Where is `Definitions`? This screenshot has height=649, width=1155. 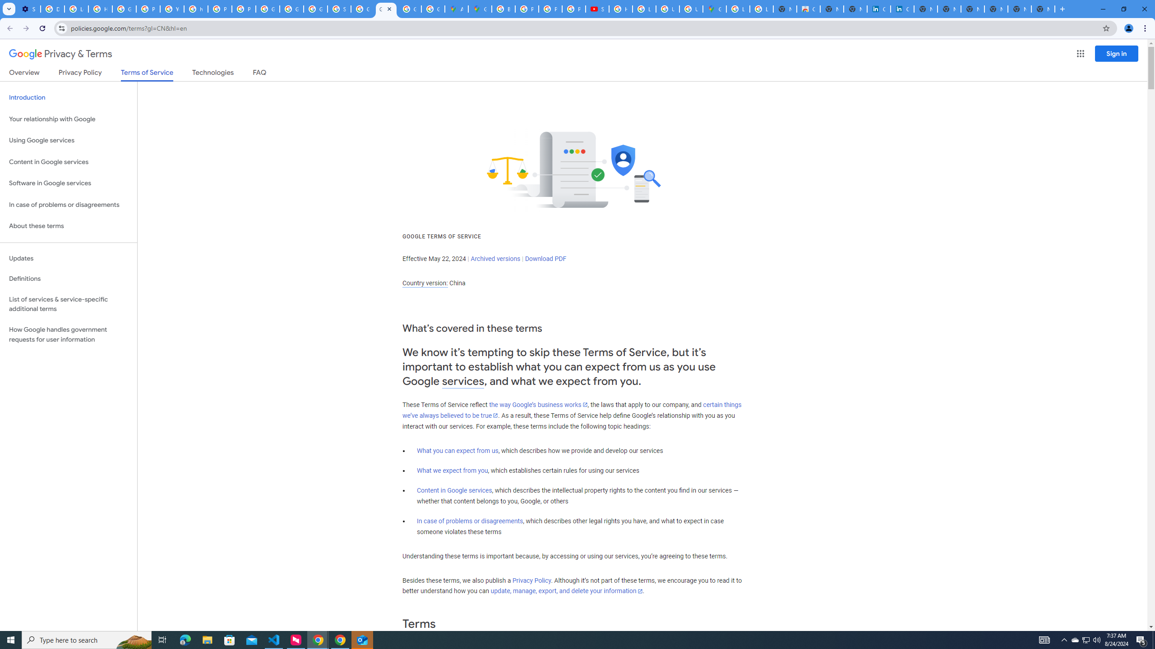
Definitions is located at coordinates (69, 279).